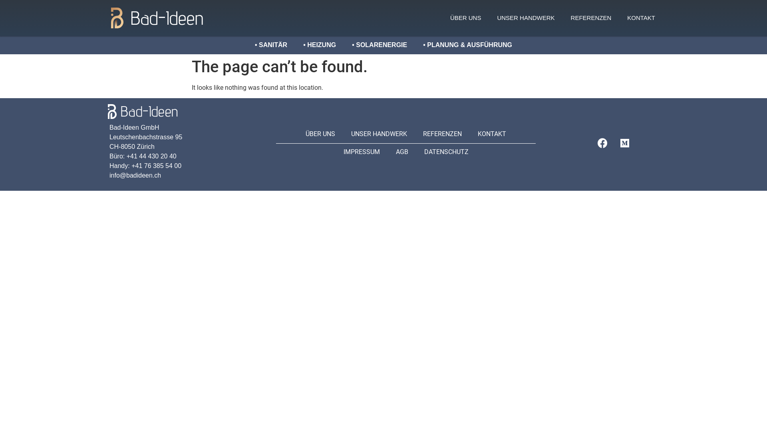  I want to click on info@badideen.ch, so click(135, 176).